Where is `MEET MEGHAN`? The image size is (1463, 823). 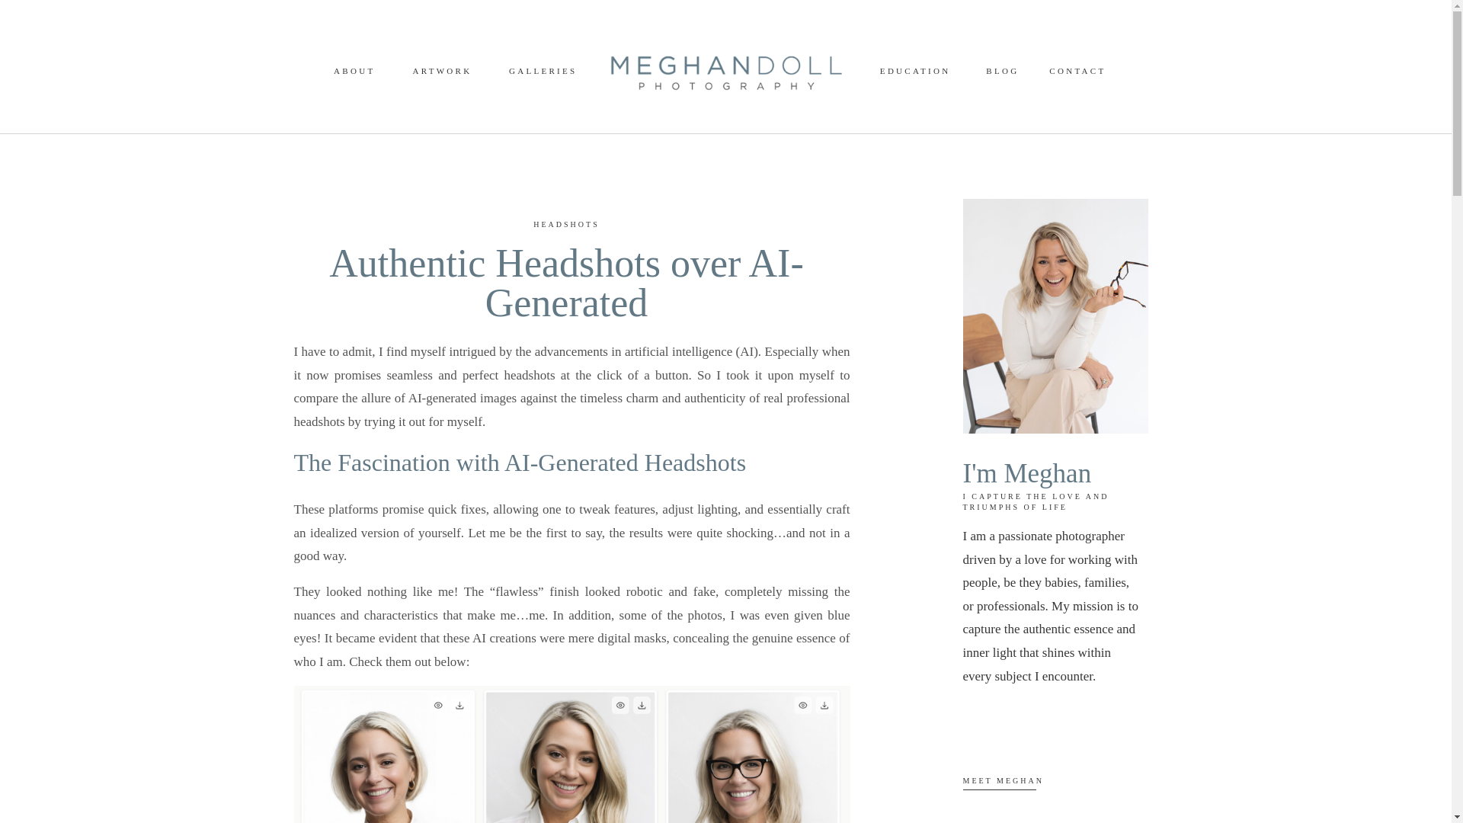 MEET MEGHAN is located at coordinates (1052, 786).